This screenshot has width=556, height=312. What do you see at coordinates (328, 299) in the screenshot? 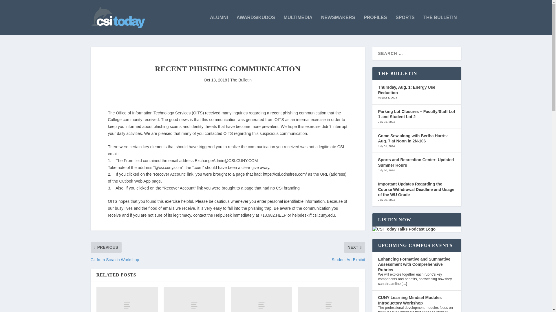
I see `New ePermit System in CUNYfirst` at bounding box center [328, 299].